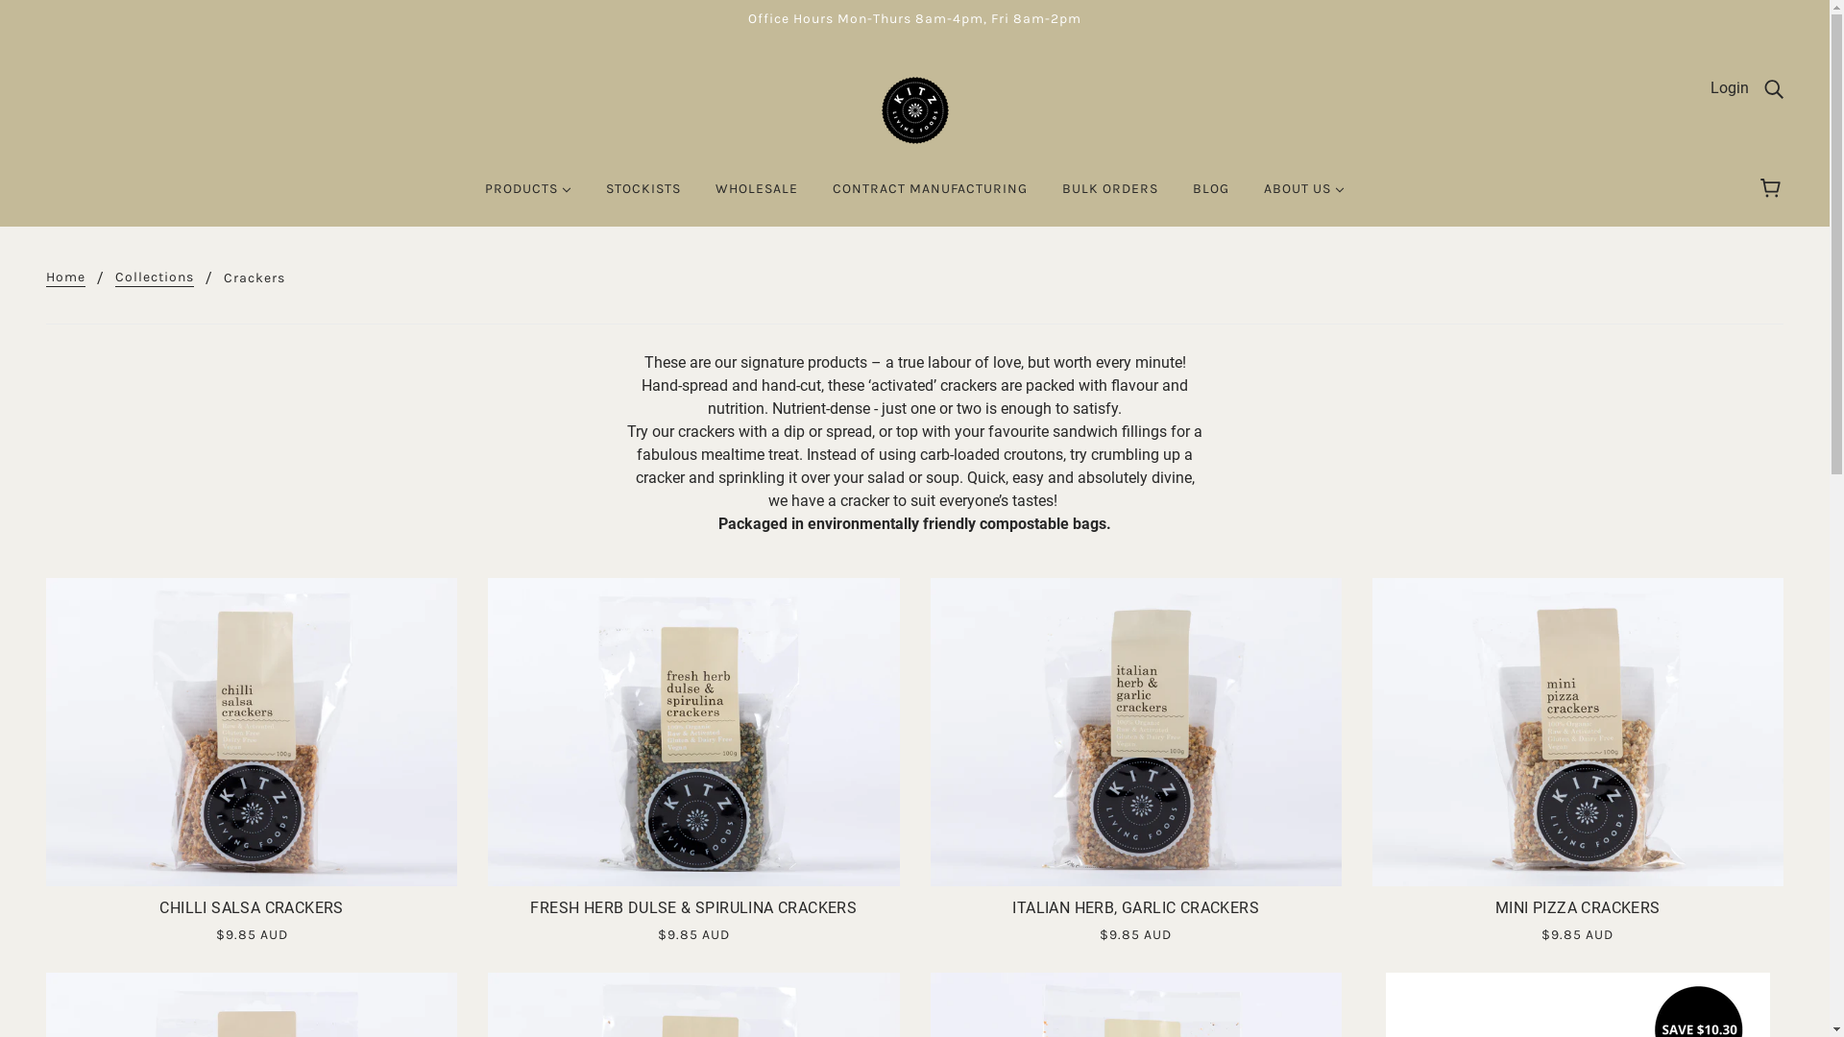 The height and width of the screenshot is (1037, 1844). I want to click on PRODUCTS, so click(528, 197).